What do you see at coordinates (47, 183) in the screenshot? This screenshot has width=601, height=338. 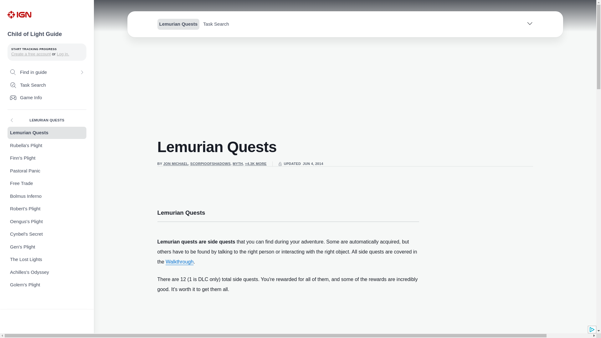 I see `Free Trade` at bounding box center [47, 183].